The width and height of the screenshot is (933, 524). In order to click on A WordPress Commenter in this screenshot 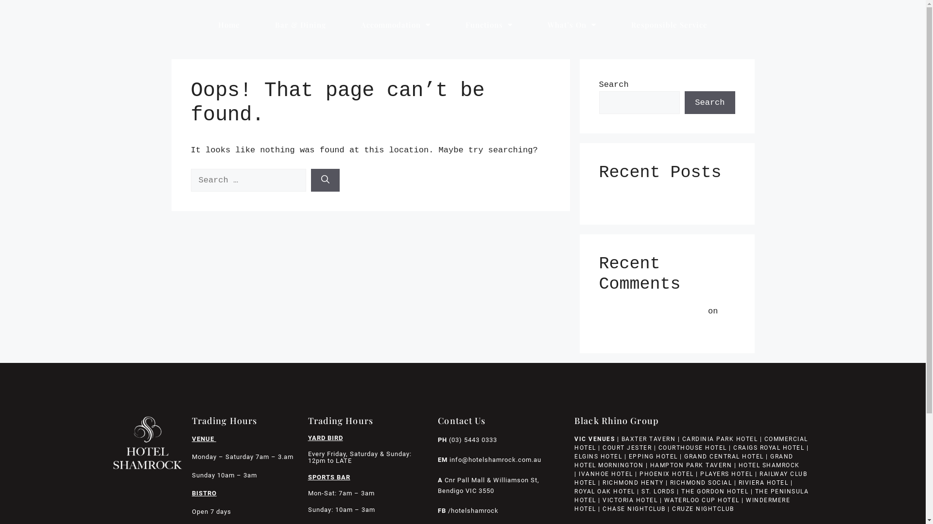, I will do `click(651, 311)`.